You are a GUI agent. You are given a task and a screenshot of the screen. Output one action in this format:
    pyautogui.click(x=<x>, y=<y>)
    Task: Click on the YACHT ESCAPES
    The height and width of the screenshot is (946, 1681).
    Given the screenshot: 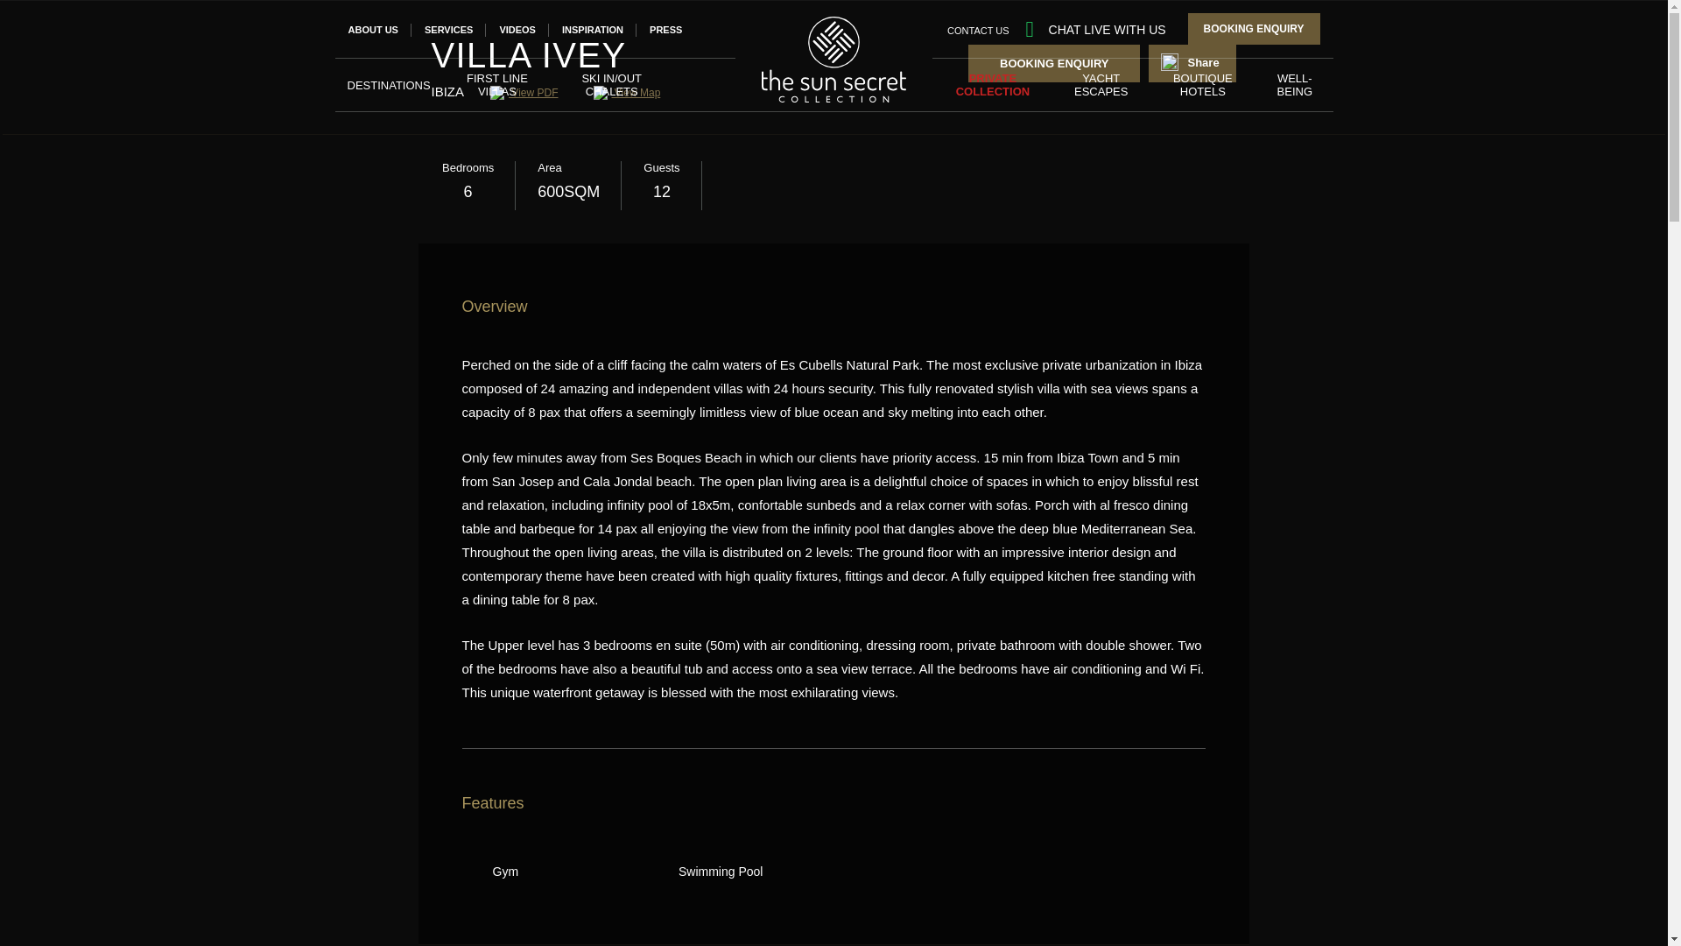 What is the action you would take?
    pyautogui.click(x=1101, y=84)
    